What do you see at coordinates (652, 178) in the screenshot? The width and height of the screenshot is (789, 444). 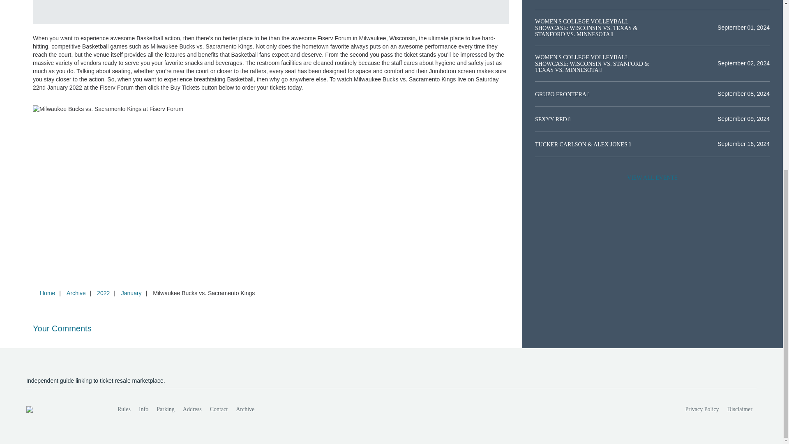 I see `VIEW ALL EVENTS` at bounding box center [652, 178].